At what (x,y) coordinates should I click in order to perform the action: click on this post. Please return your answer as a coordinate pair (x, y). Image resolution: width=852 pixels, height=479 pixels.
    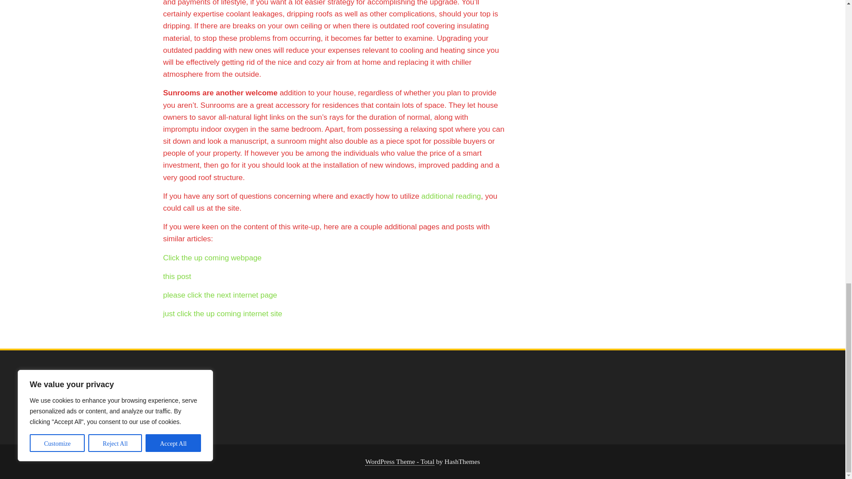
    Looking at the image, I should click on (177, 276).